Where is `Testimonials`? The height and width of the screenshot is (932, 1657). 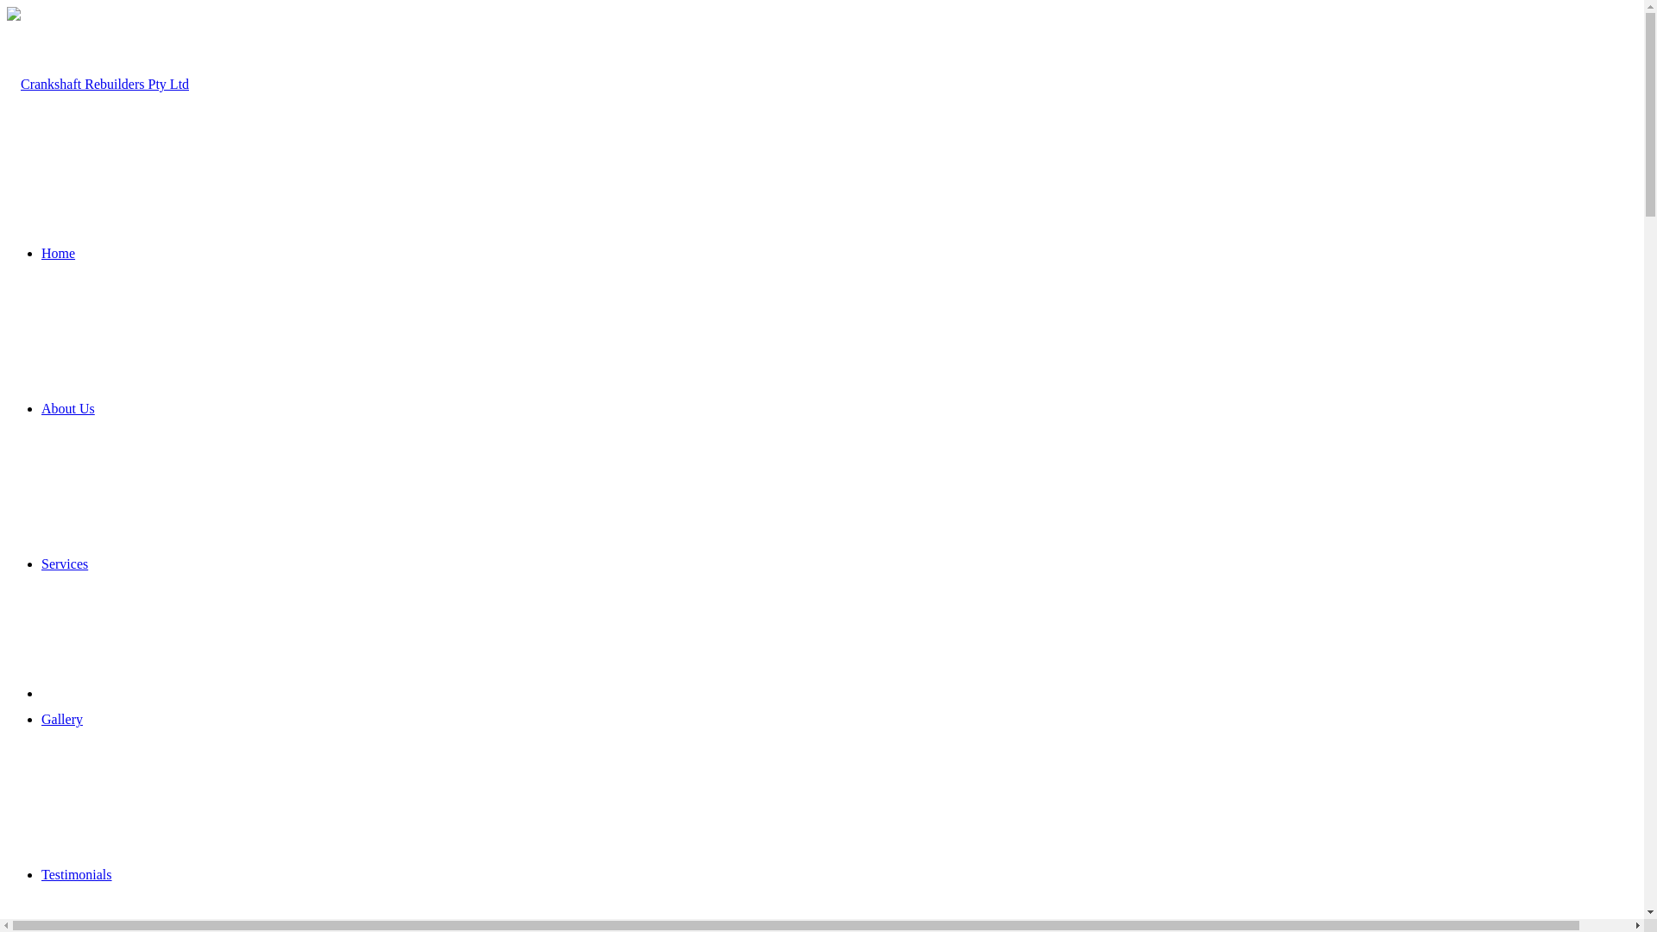 Testimonials is located at coordinates (77, 875).